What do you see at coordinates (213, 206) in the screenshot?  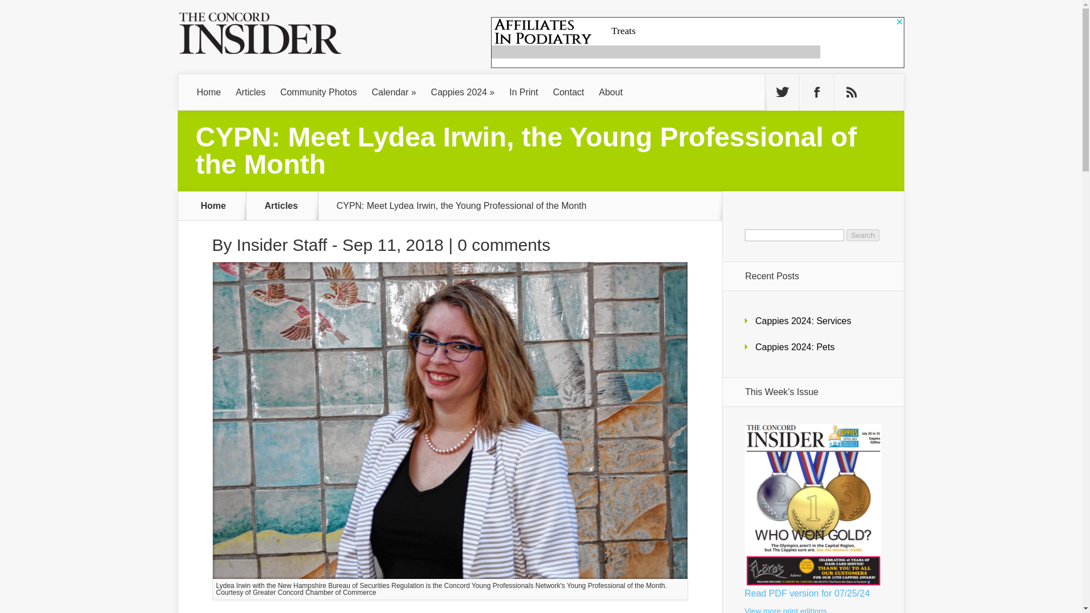 I see `Home` at bounding box center [213, 206].